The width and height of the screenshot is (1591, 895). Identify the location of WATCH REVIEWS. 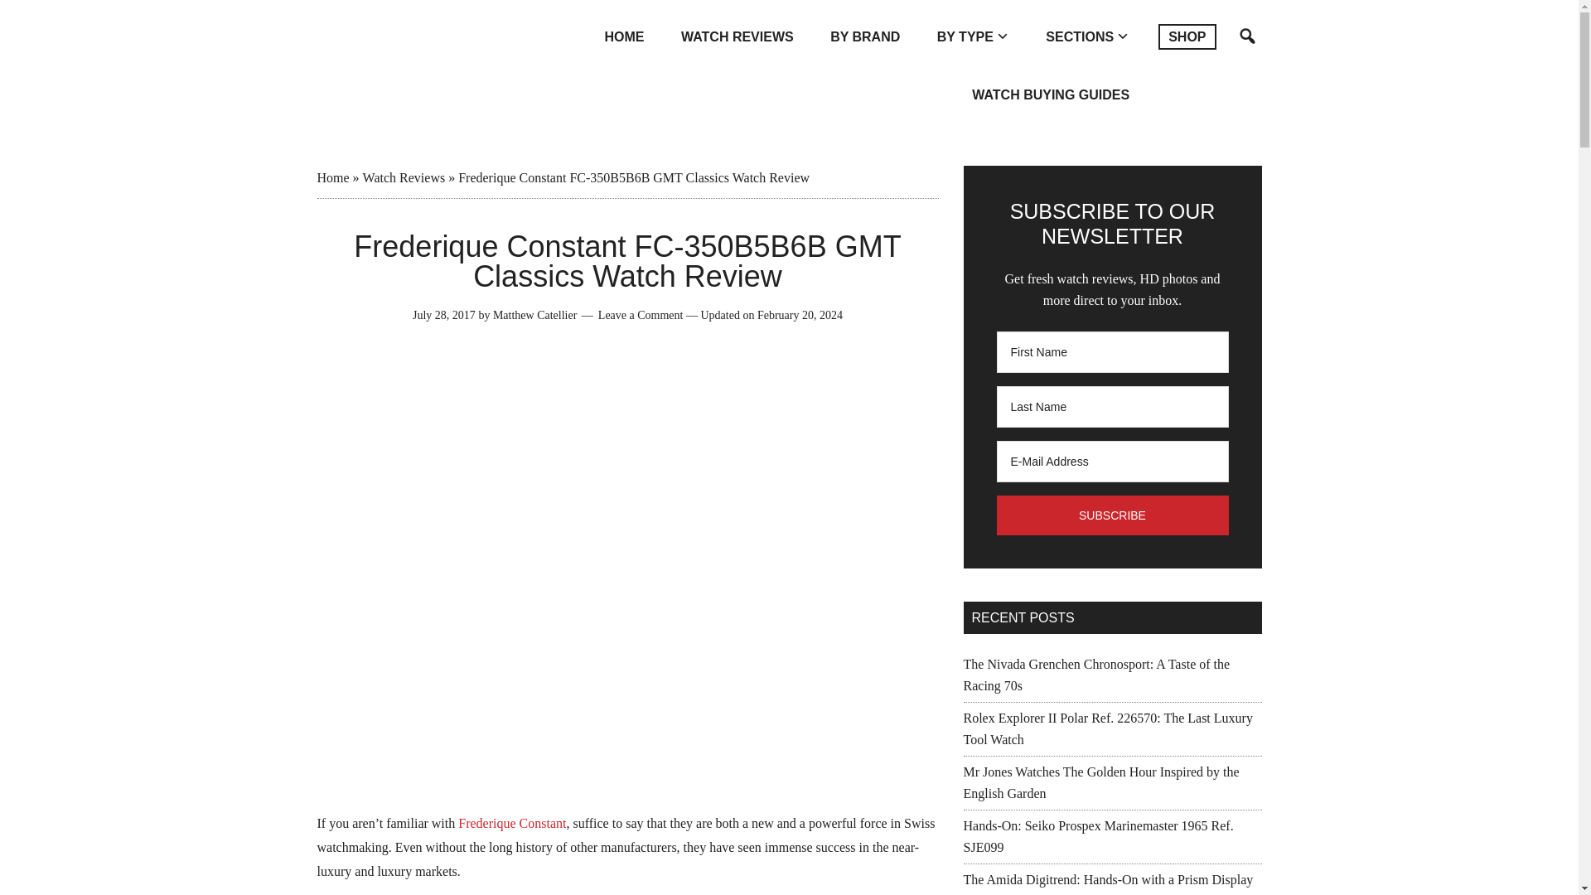
(737, 36).